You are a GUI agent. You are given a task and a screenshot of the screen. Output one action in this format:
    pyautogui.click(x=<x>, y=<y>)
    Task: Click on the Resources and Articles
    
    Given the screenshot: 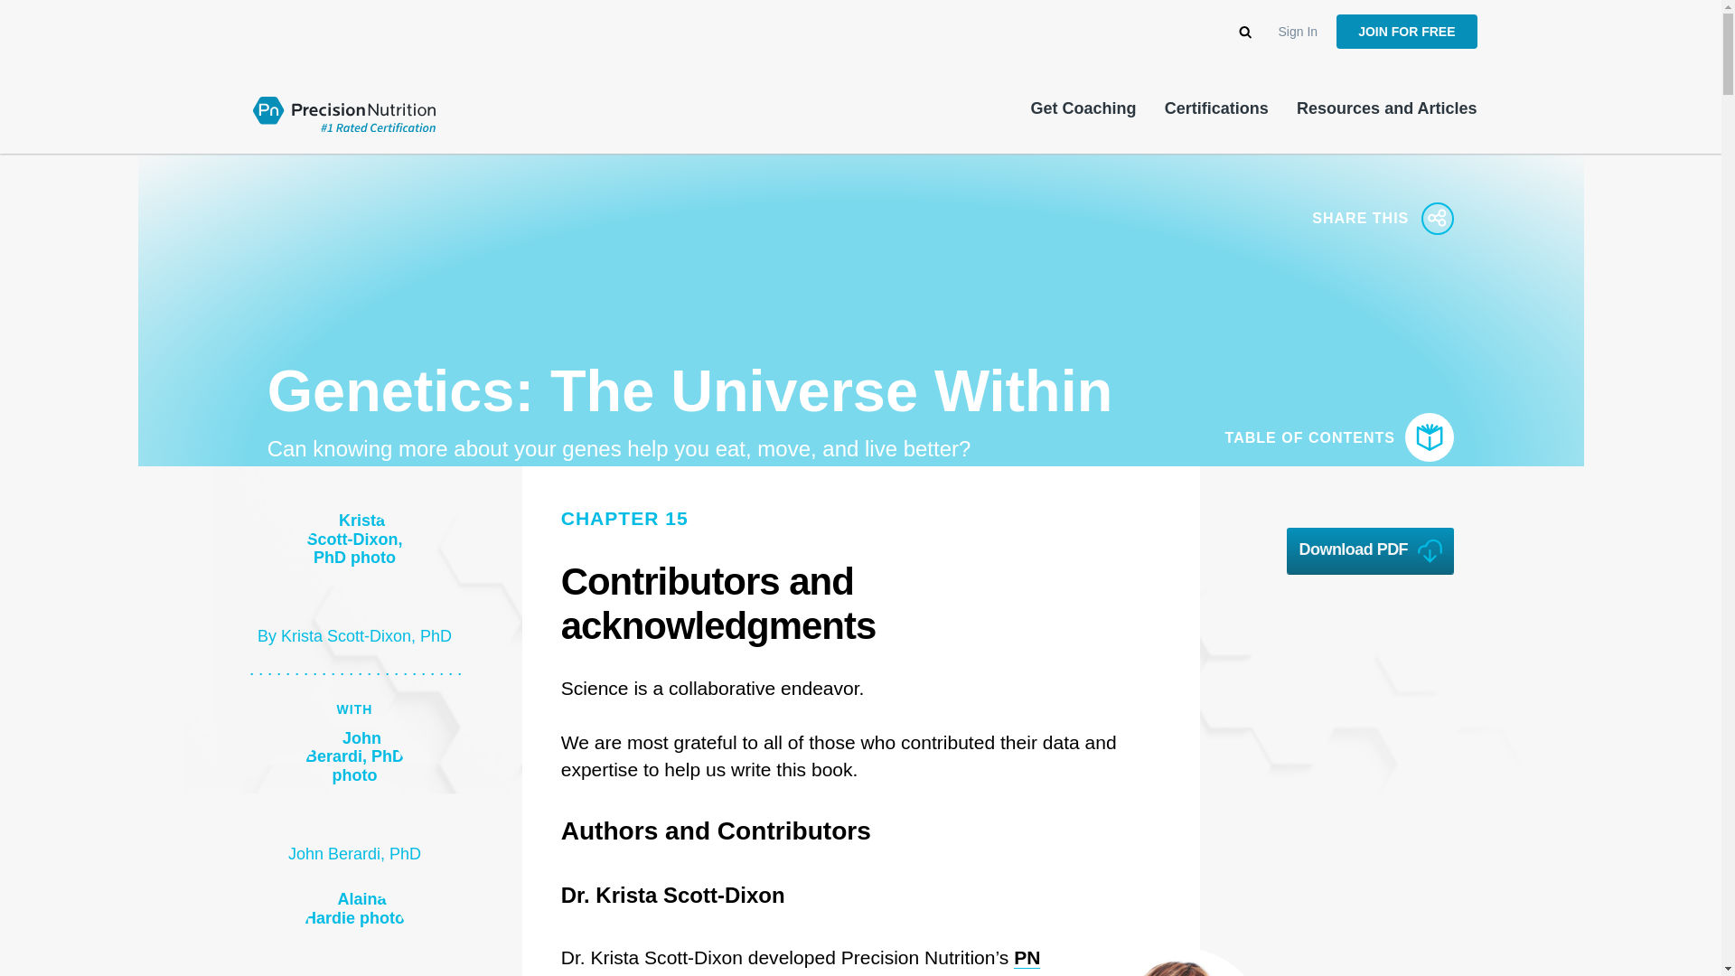 What is the action you would take?
    pyautogui.click(x=1386, y=108)
    